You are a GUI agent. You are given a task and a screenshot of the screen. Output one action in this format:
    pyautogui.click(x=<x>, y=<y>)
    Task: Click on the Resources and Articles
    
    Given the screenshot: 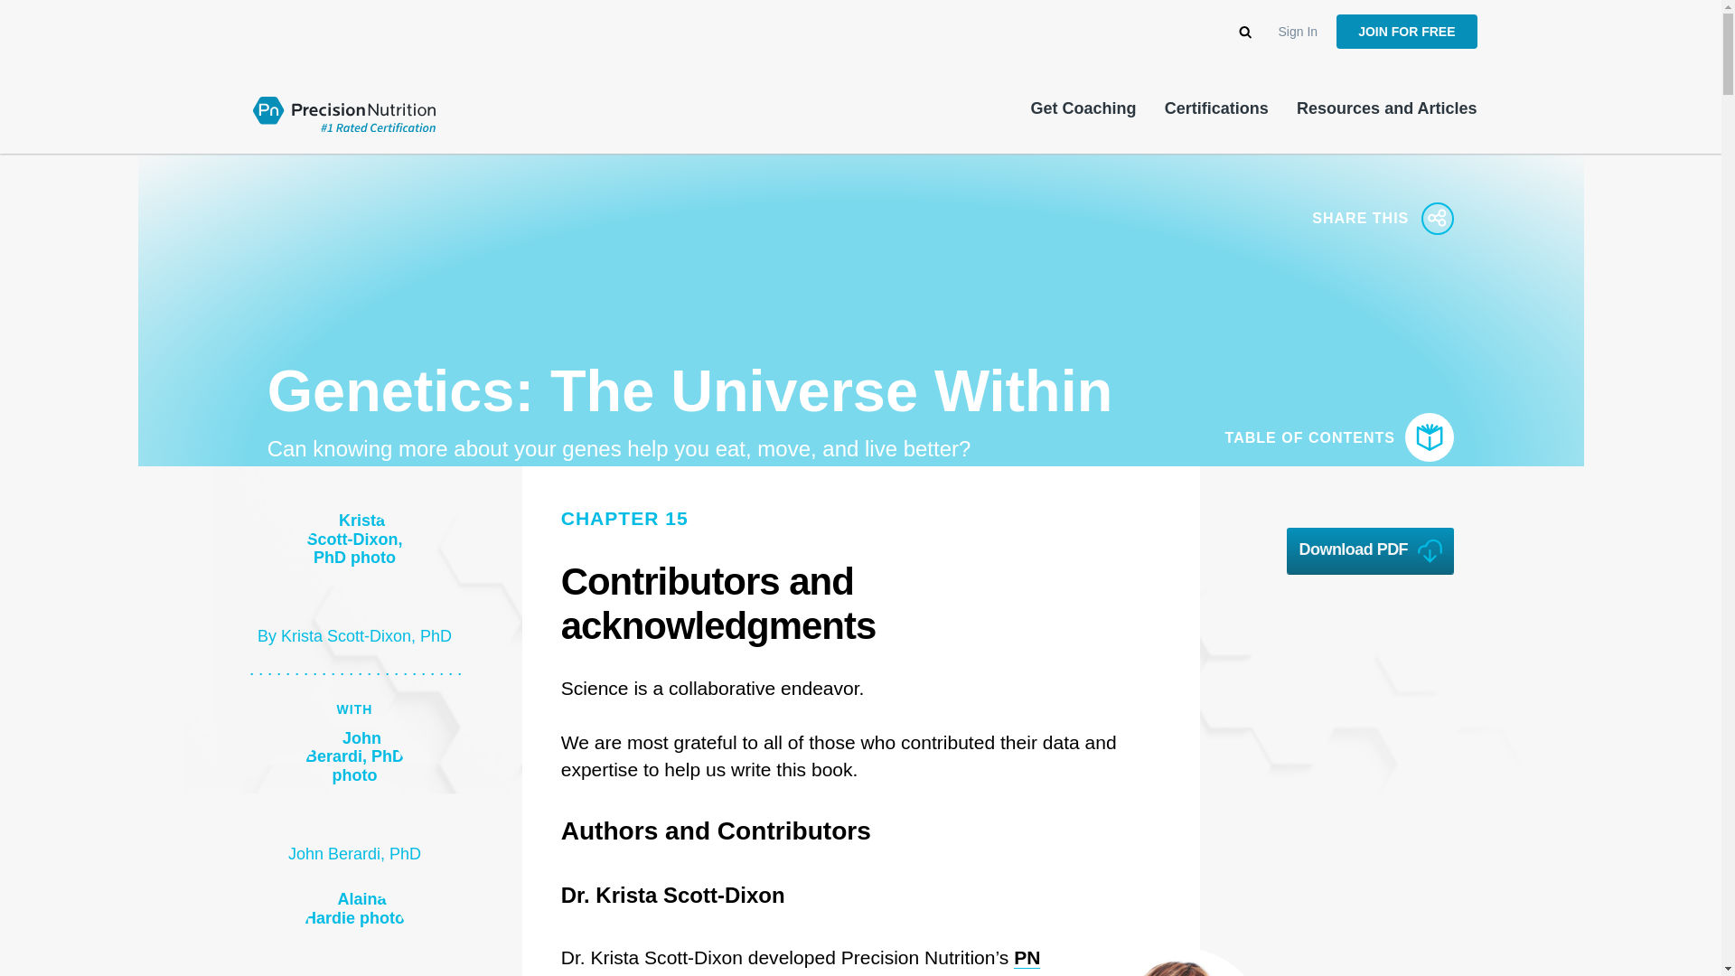 What is the action you would take?
    pyautogui.click(x=1386, y=108)
    